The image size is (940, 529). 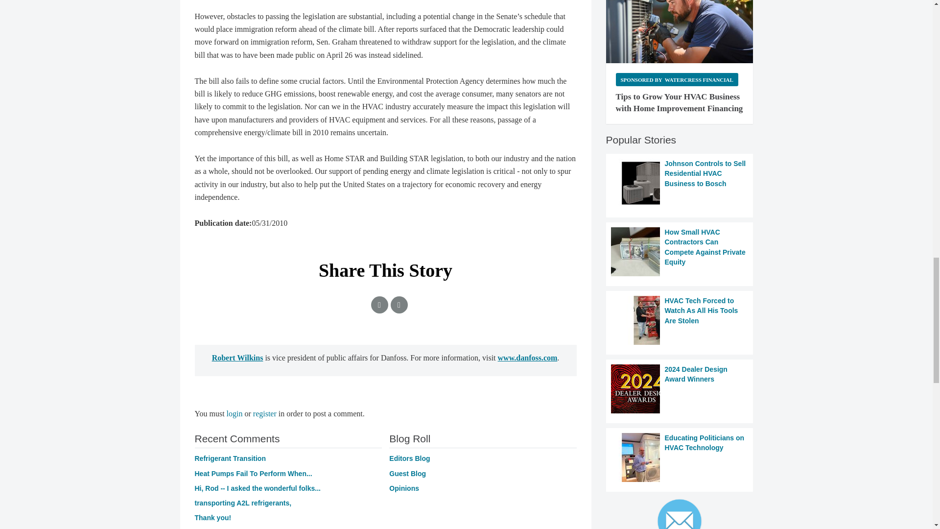 What do you see at coordinates (404, 488) in the screenshot?
I see `Opinions` at bounding box center [404, 488].